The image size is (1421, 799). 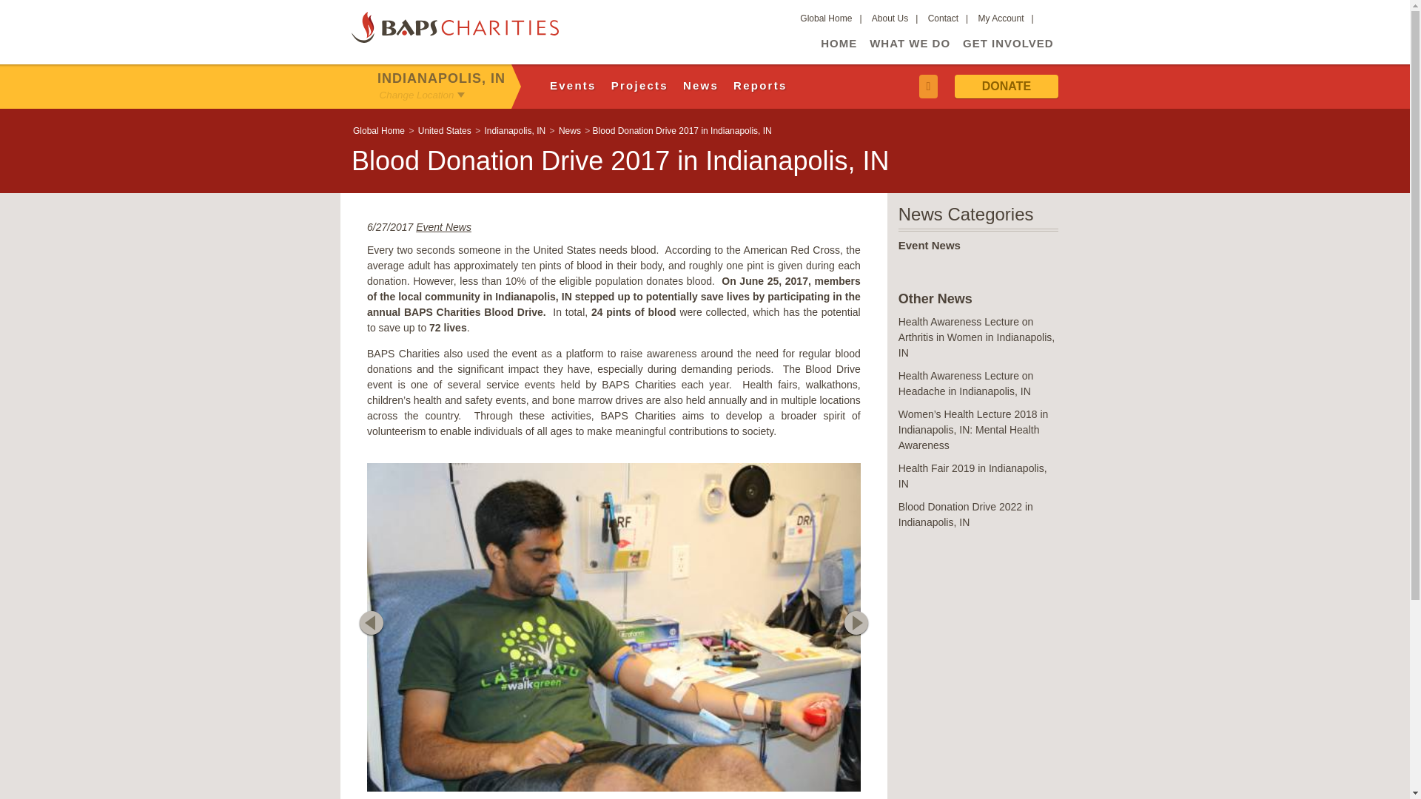 I want to click on Contact, so click(x=943, y=18).